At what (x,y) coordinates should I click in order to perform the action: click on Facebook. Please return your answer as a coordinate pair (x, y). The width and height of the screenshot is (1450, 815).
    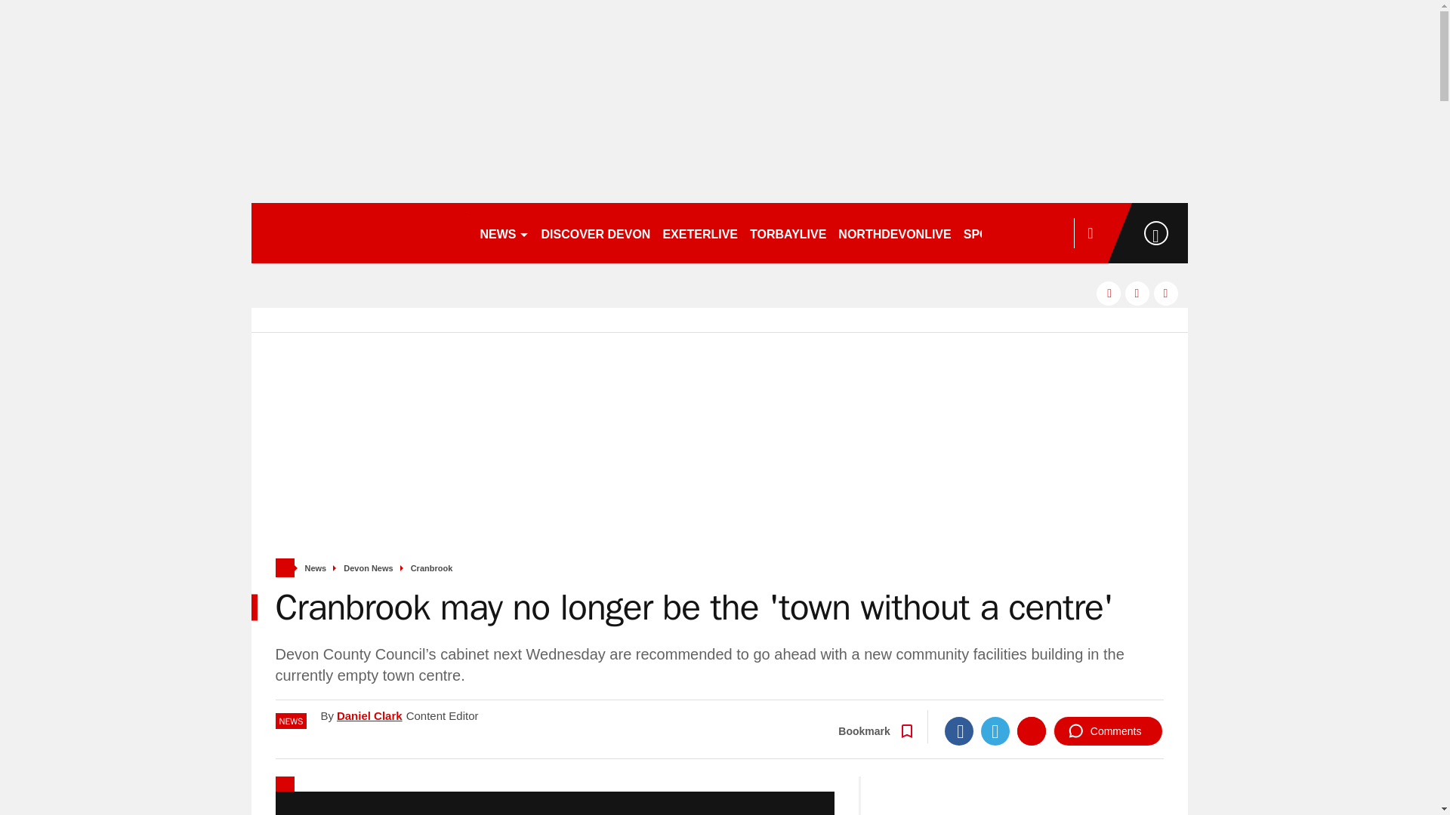
    Looking at the image, I should click on (959, 731).